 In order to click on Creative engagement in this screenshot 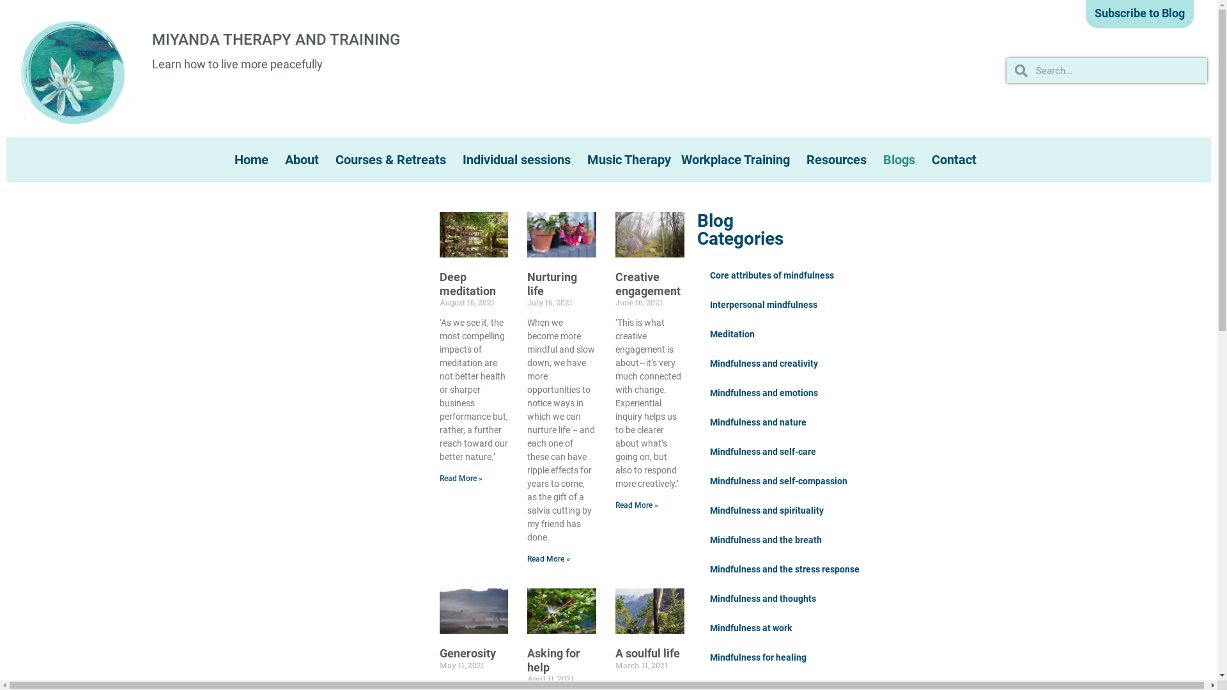, I will do `click(648, 284)`.